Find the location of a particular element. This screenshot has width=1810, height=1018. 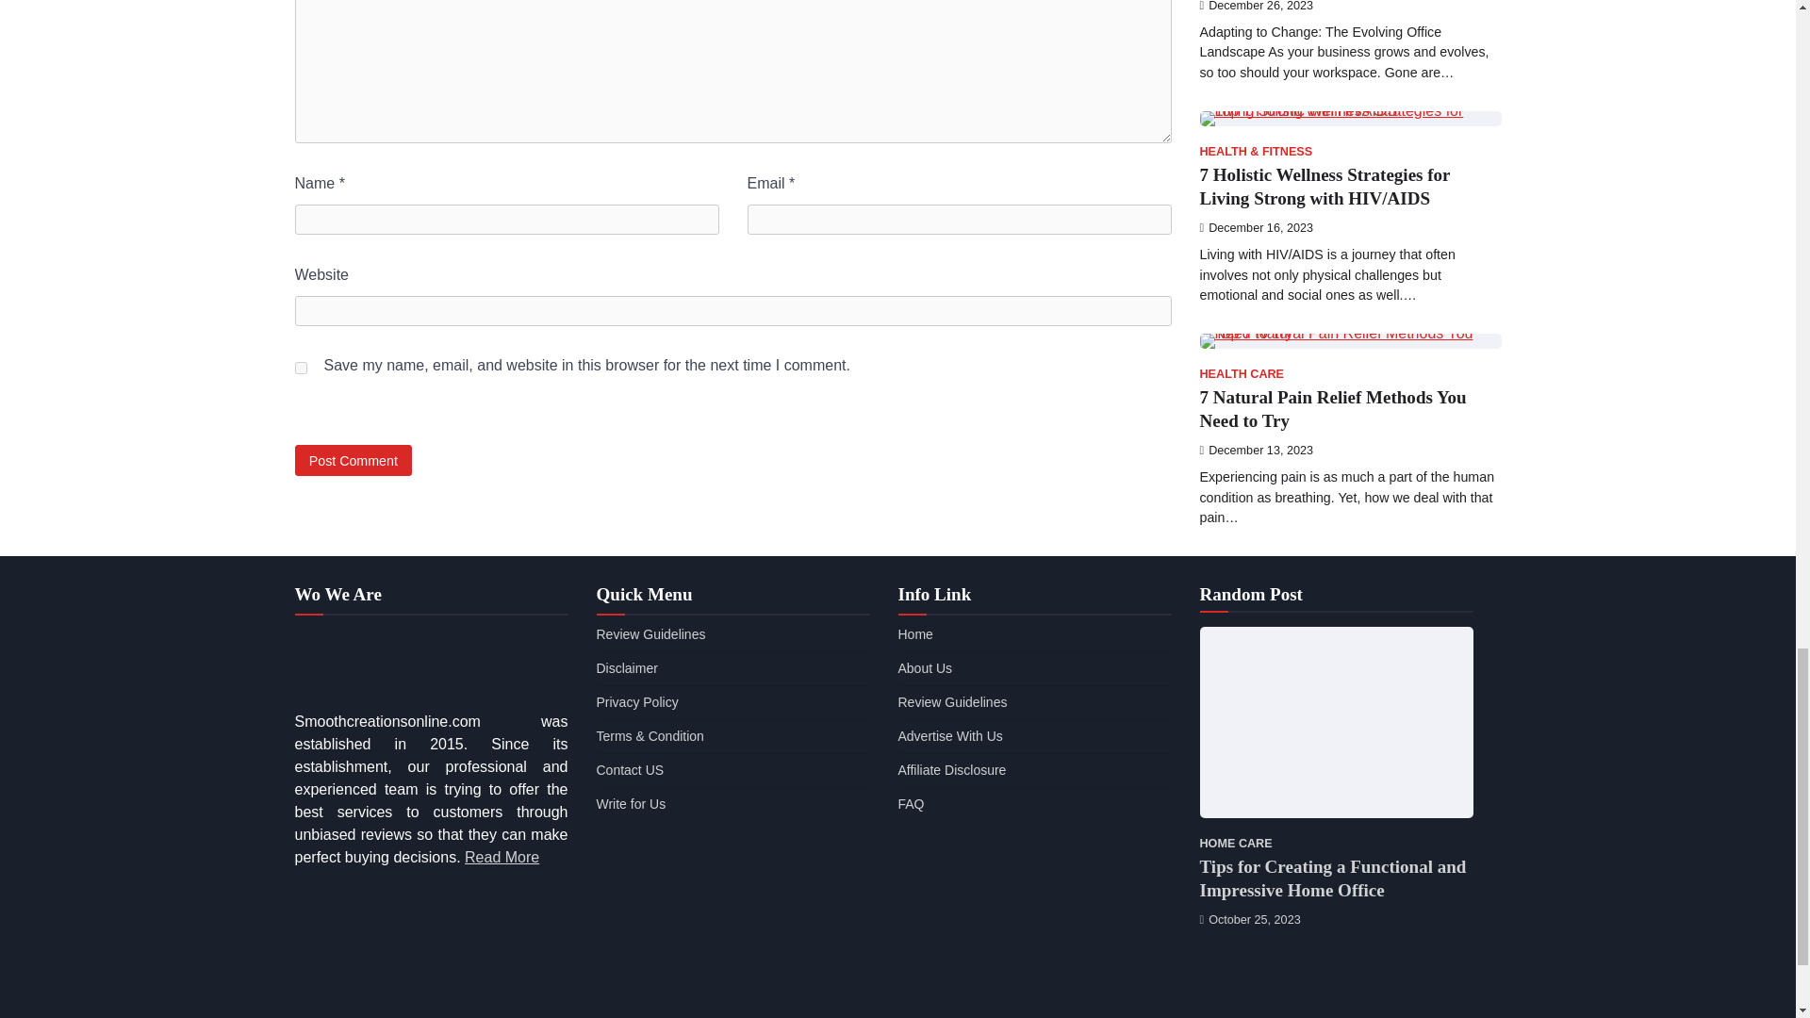

yes is located at coordinates (300, 368).